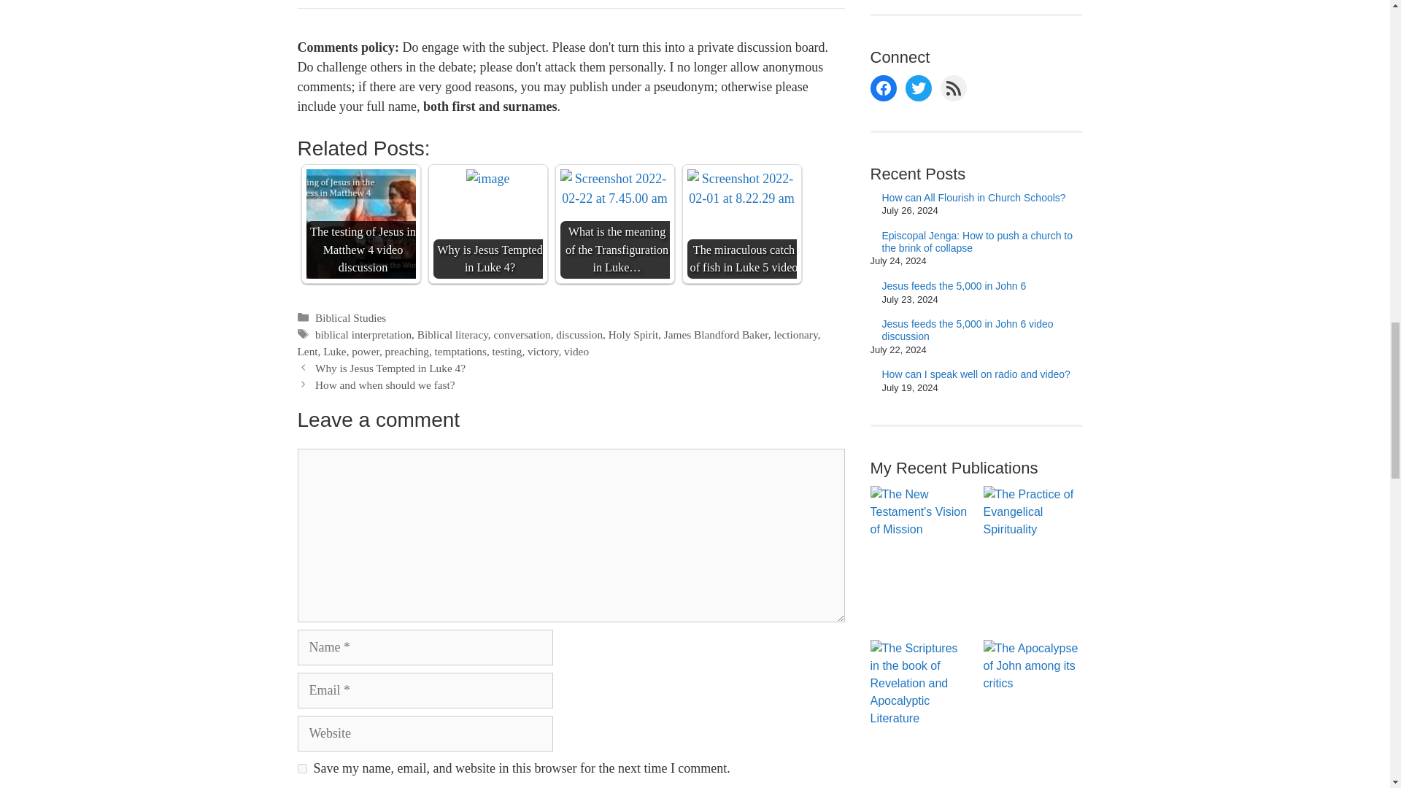 The width and height of the screenshot is (1401, 788). What do you see at coordinates (742, 189) in the screenshot?
I see `The miraculous catch of fish in Luke 5 video` at bounding box center [742, 189].